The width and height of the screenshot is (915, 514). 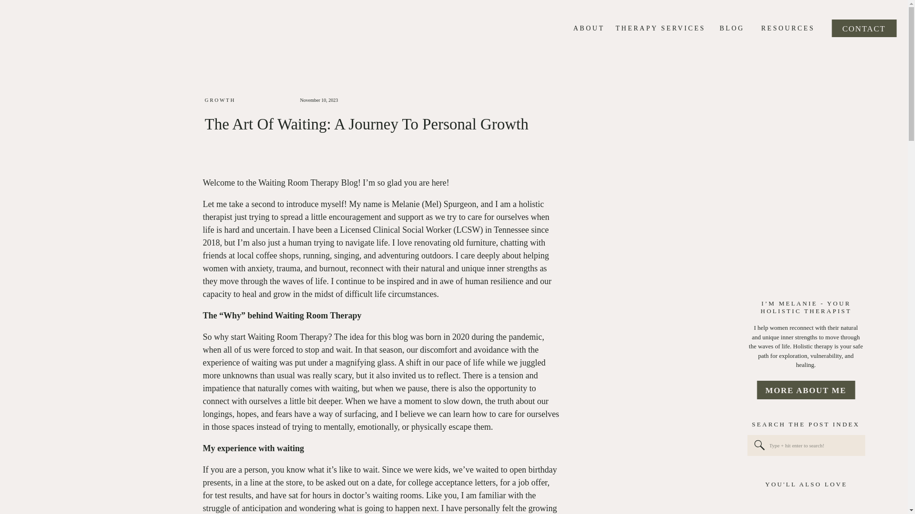 I want to click on CONTACT, so click(x=864, y=28).